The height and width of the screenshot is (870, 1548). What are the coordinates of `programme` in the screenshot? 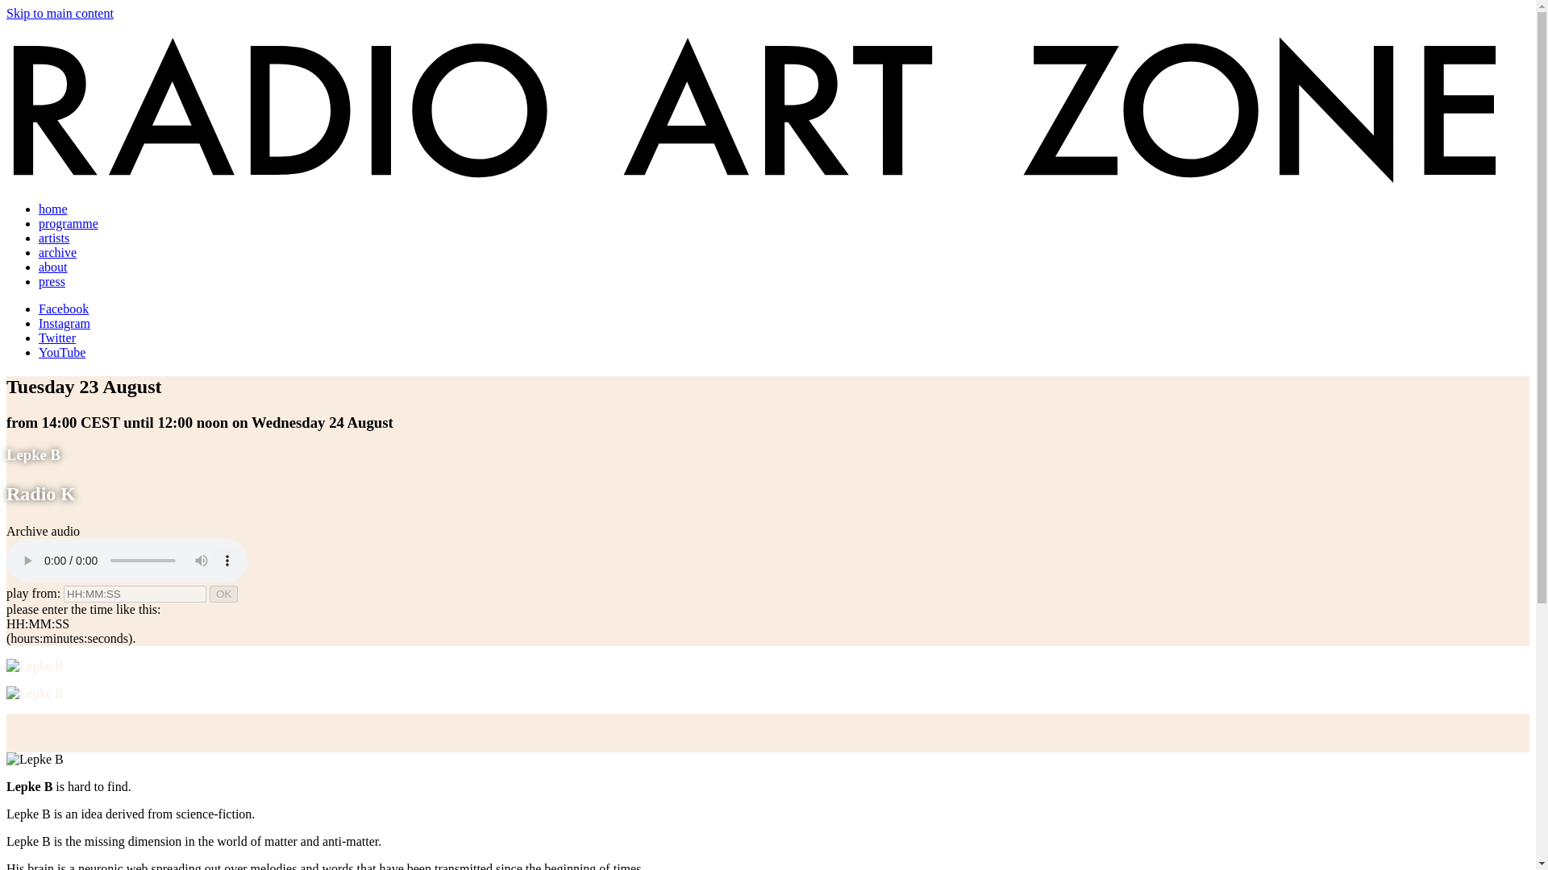 It's located at (69, 223).